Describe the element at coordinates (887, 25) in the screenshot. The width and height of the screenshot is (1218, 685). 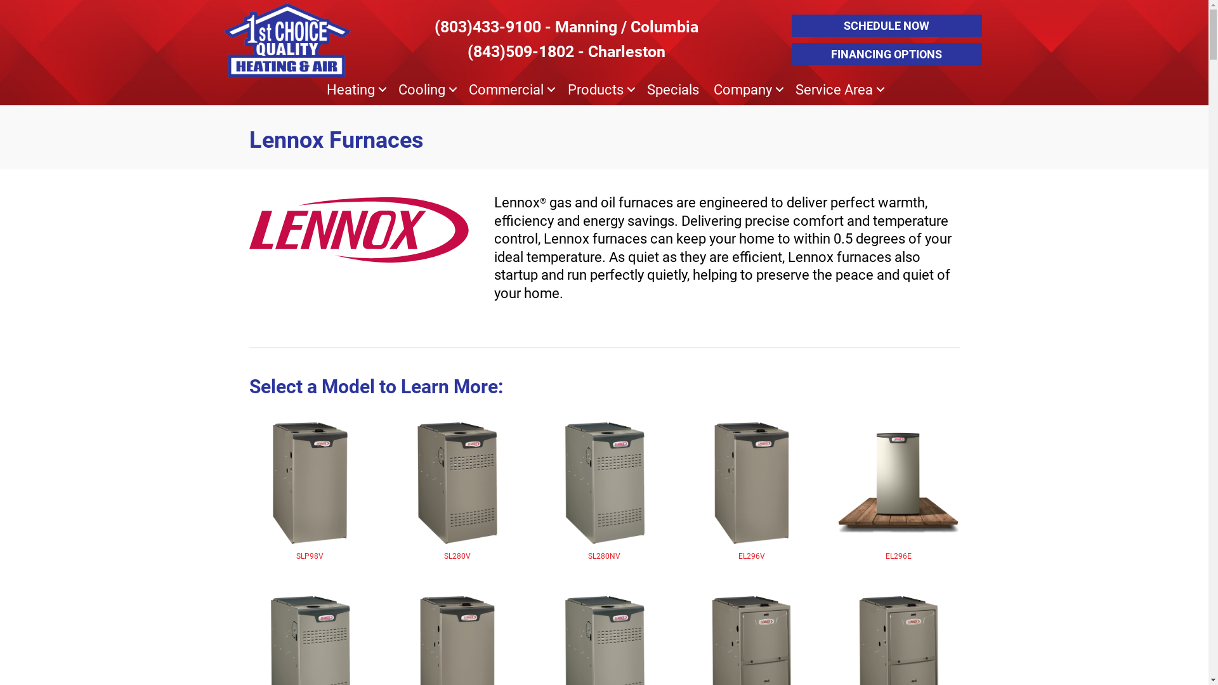
I see `SCHEDULE NOW` at that location.